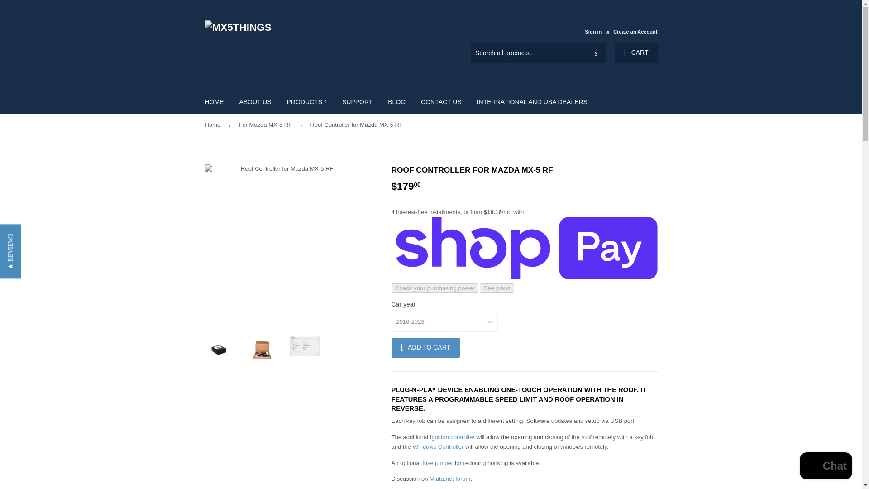 The image size is (869, 489). Describe the element at coordinates (441, 101) in the screenshot. I see `CONTACT US` at that location.